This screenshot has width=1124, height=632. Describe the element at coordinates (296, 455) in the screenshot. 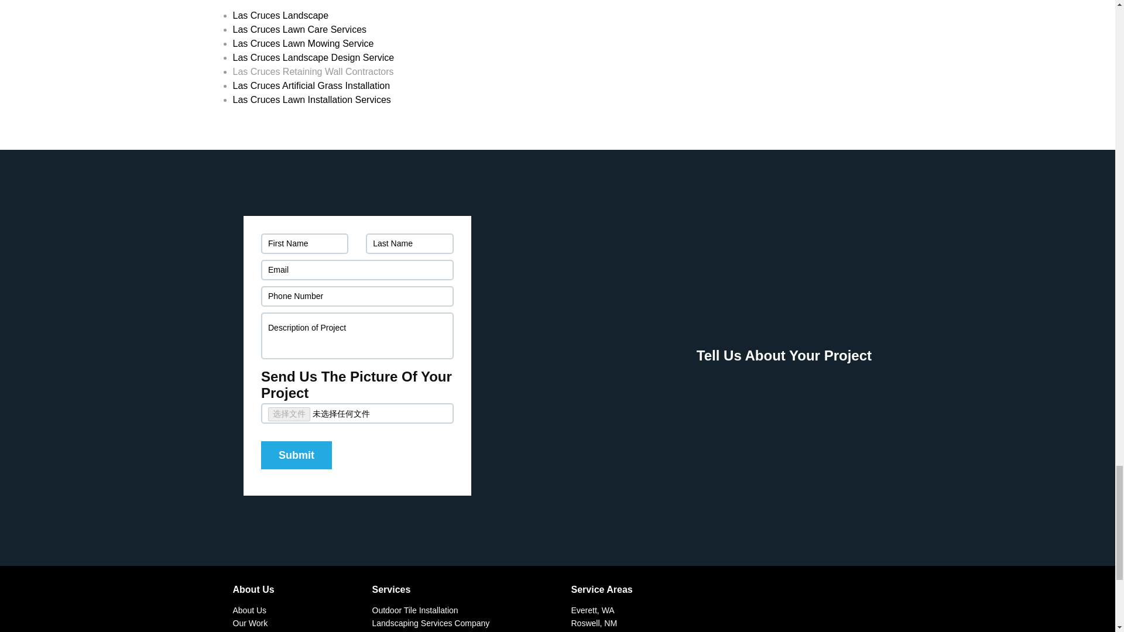

I see `Submit` at that location.